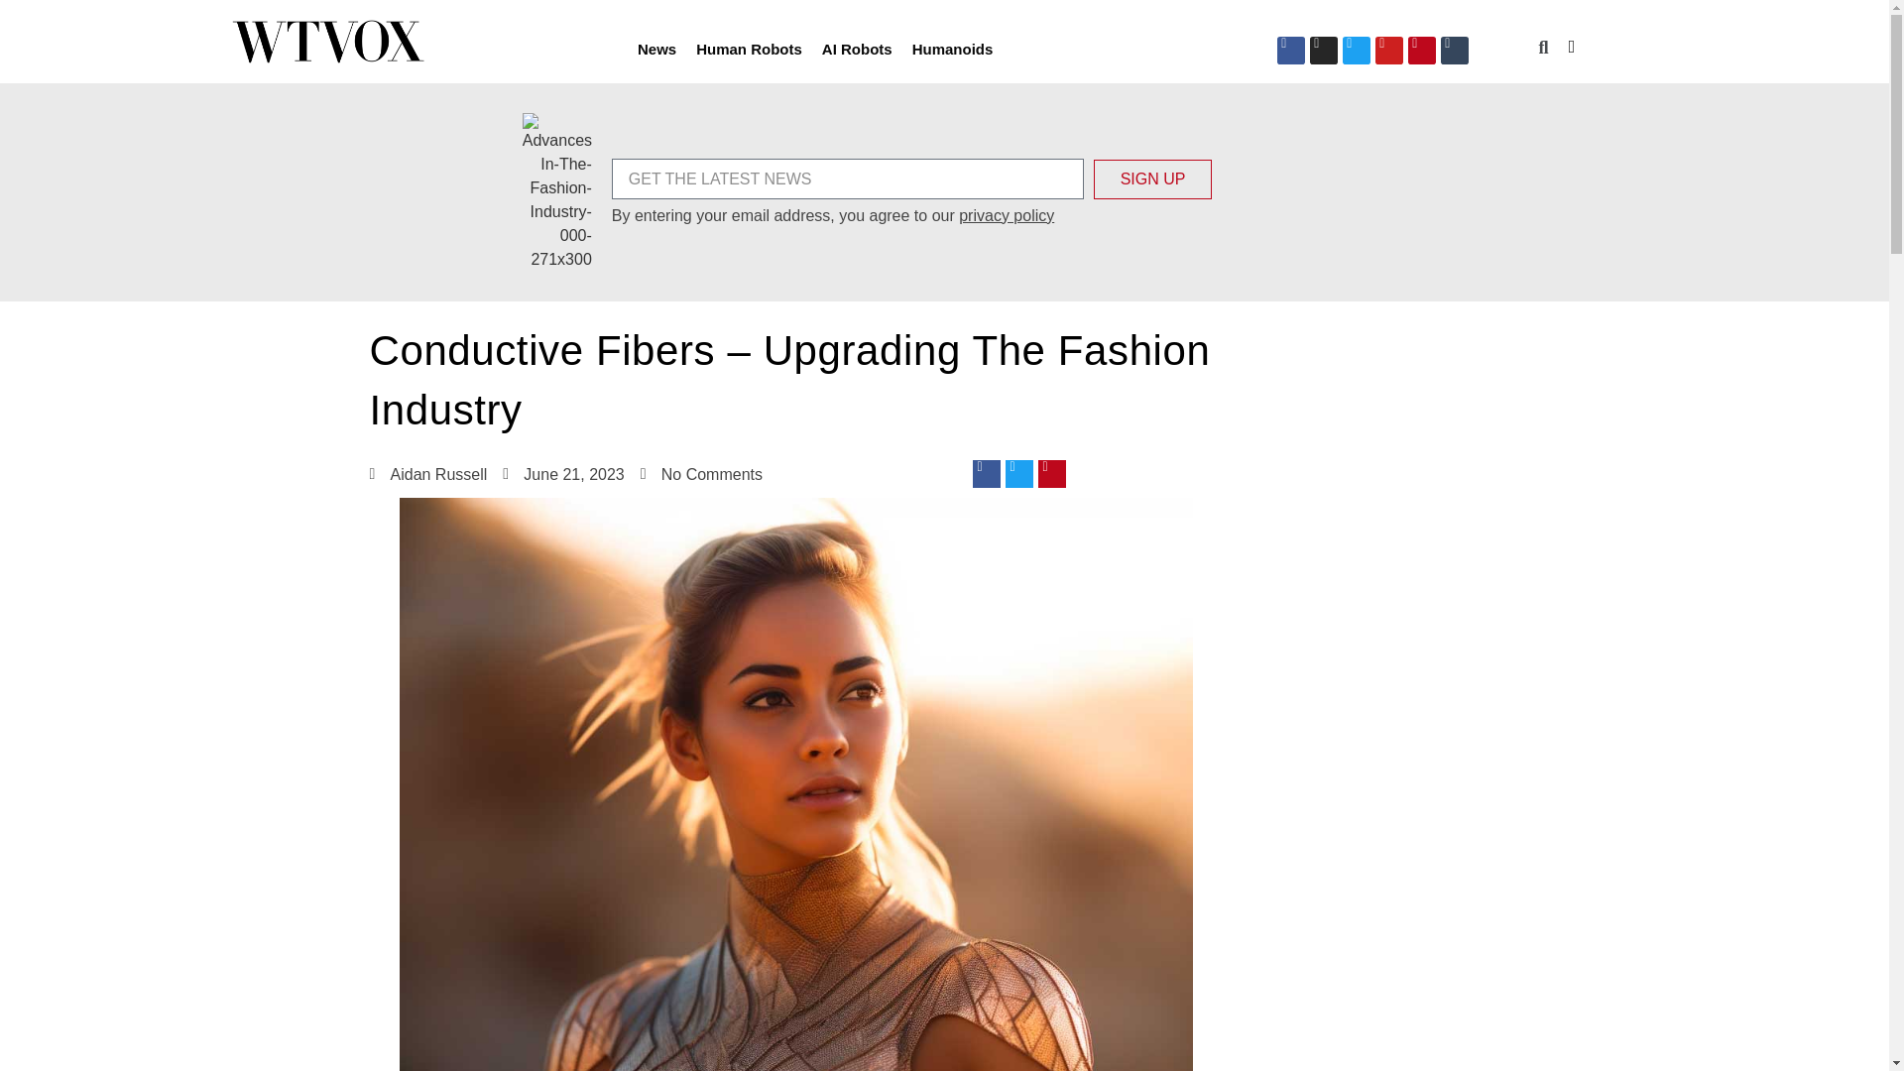 The height and width of the screenshot is (1071, 1904). What do you see at coordinates (857, 48) in the screenshot?
I see `AI Robots` at bounding box center [857, 48].